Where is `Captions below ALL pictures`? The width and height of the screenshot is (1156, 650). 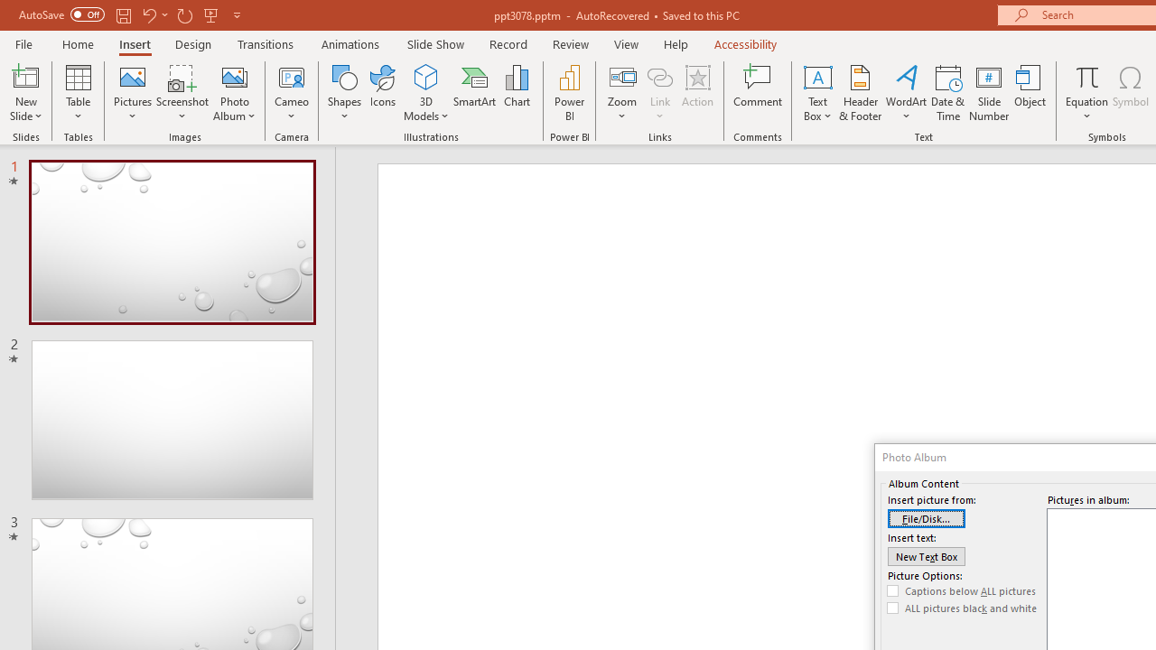 Captions below ALL pictures is located at coordinates (962, 591).